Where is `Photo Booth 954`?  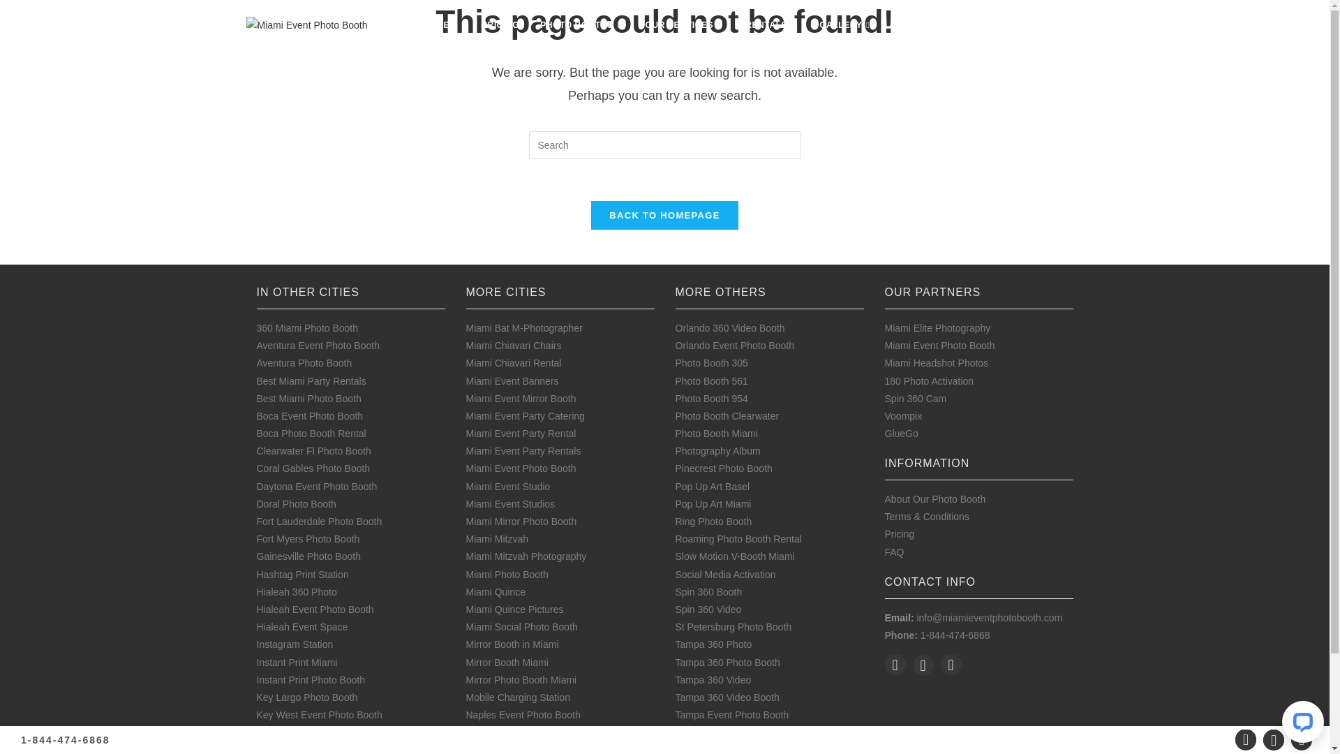 Photo Booth 954 is located at coordinates (712, 399).